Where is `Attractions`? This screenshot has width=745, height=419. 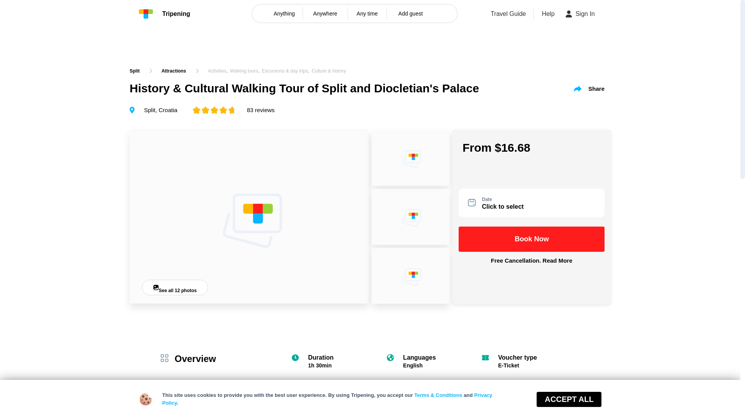
Attractions is located at coordinates (173, 71).